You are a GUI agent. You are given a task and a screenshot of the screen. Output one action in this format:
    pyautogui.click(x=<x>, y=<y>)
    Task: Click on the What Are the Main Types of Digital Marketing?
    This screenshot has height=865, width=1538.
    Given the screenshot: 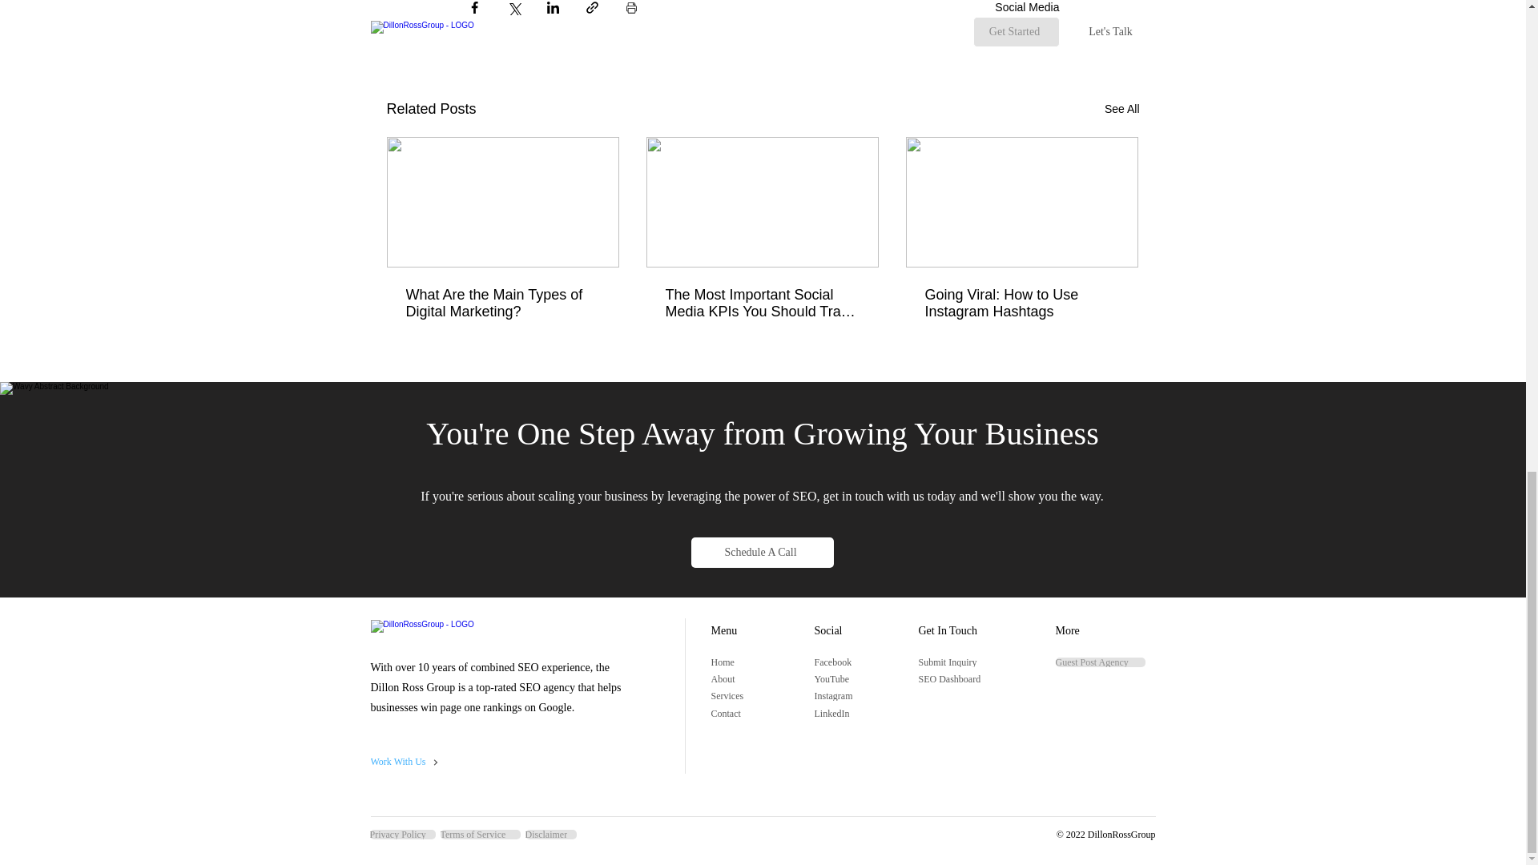 What is the action you would take?
    pyautogui.click(x=502, y=303)
    